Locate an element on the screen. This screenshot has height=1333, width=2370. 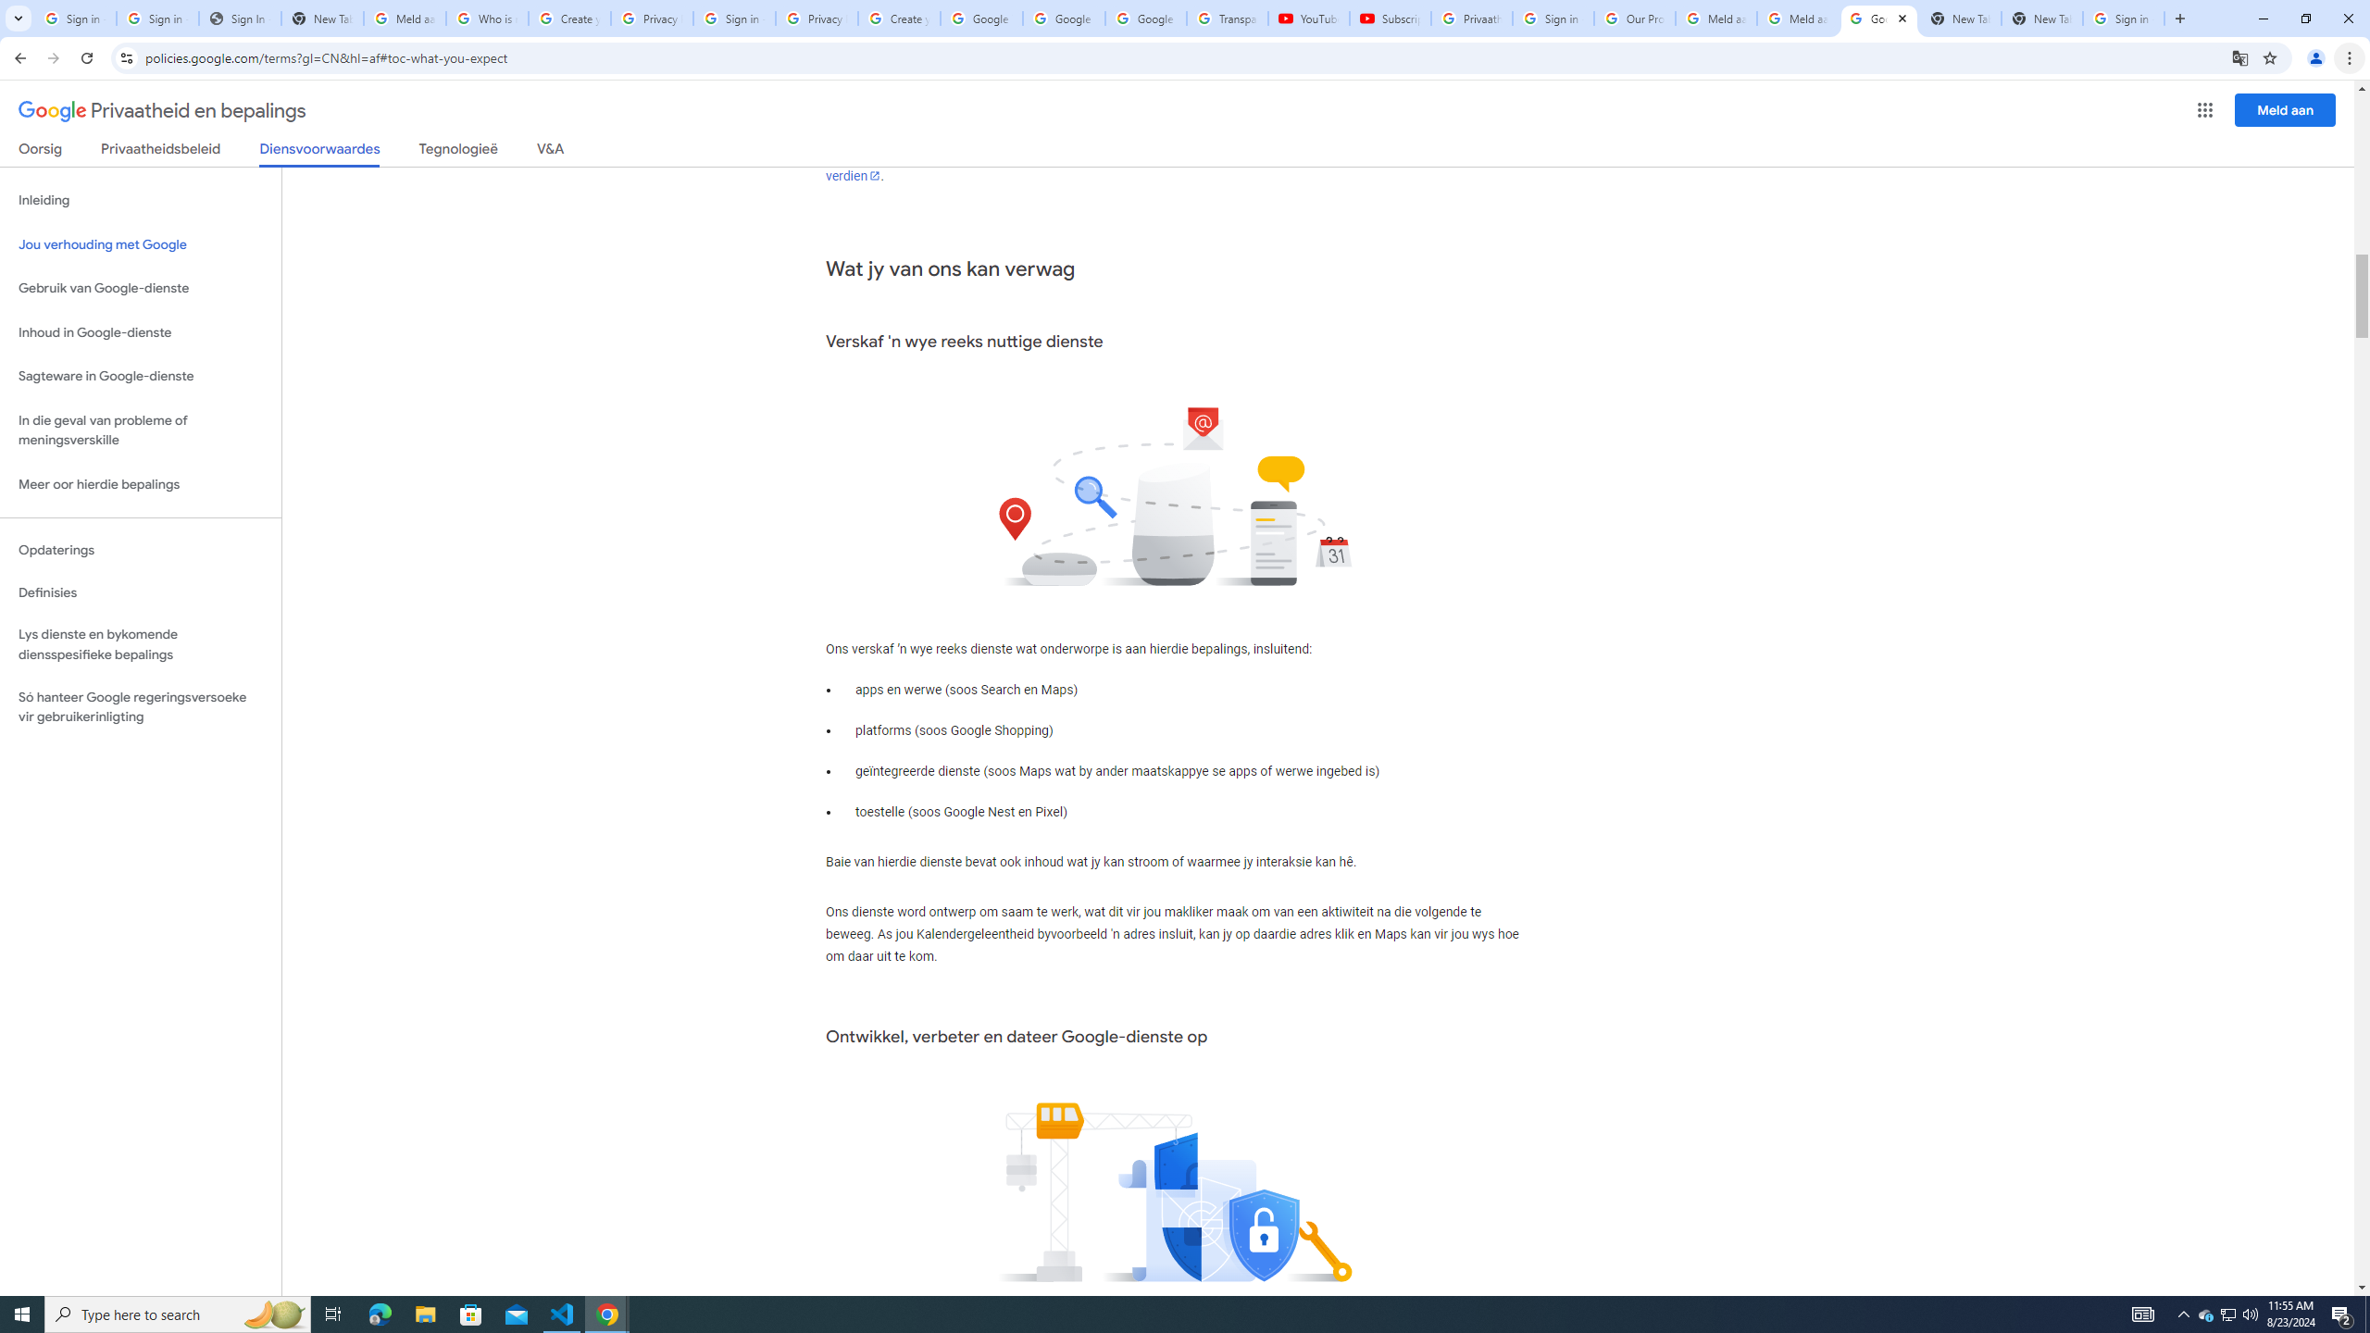
Who is my administrator? - Google Account Help is located at coordinates (488, 19).